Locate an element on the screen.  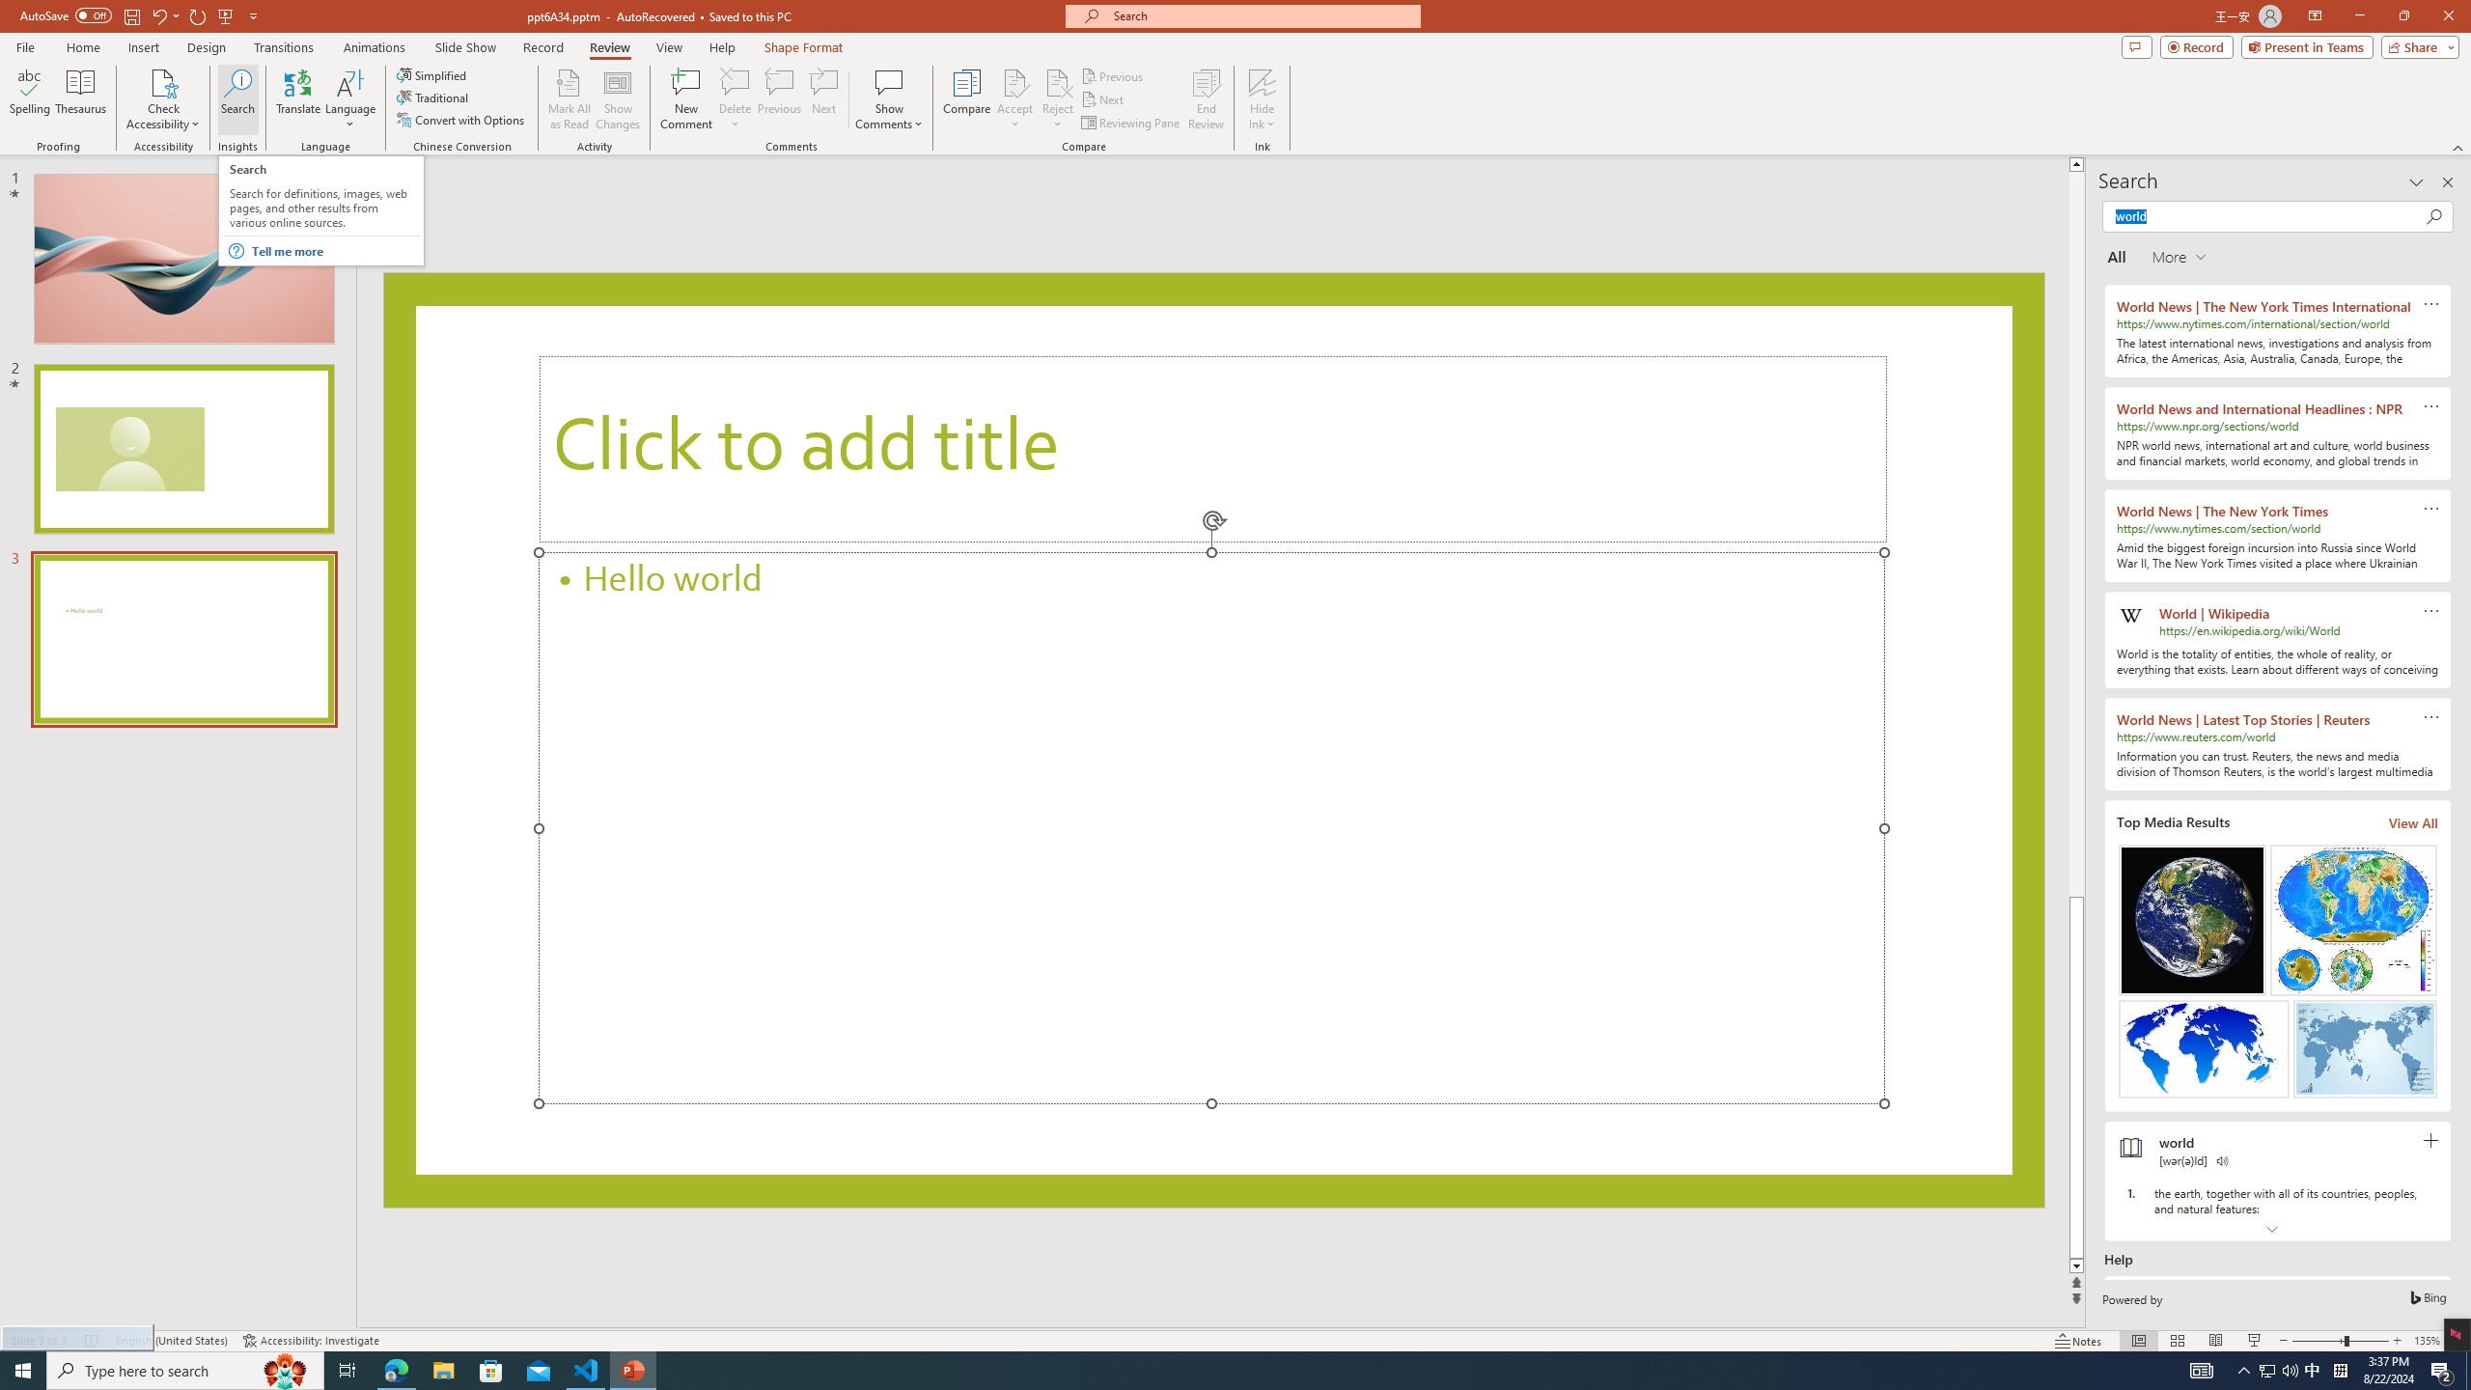
Hide Ink is located at coordinates (1263, 99).